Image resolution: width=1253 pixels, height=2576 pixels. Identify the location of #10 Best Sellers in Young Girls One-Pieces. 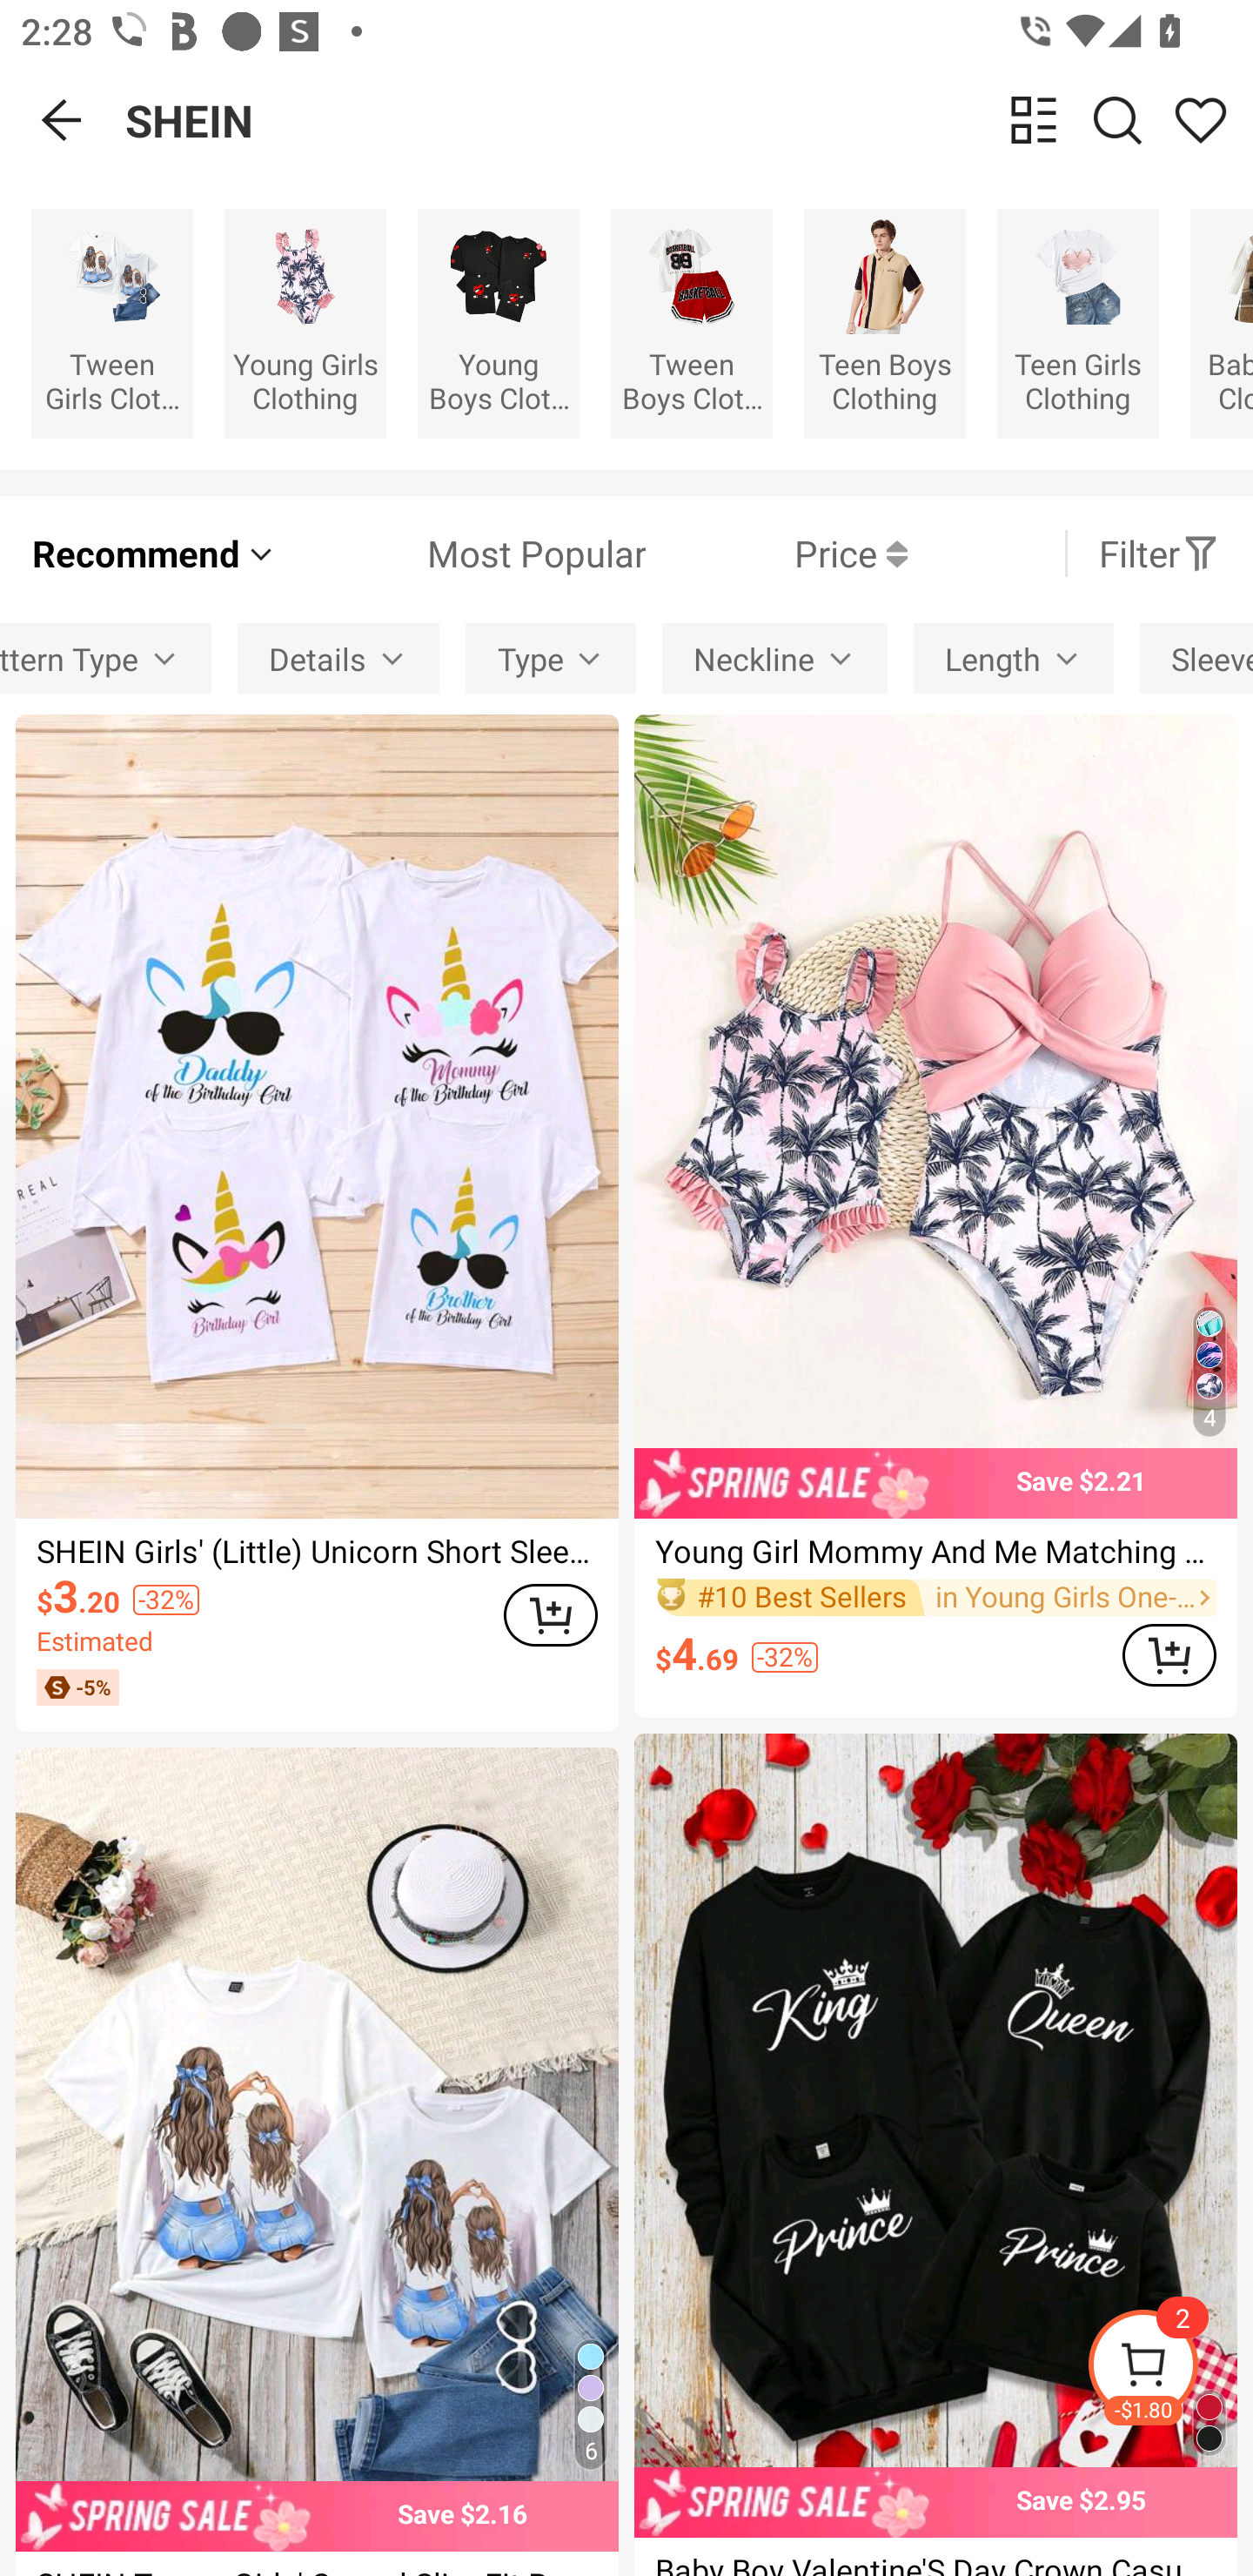
(936, 1596).